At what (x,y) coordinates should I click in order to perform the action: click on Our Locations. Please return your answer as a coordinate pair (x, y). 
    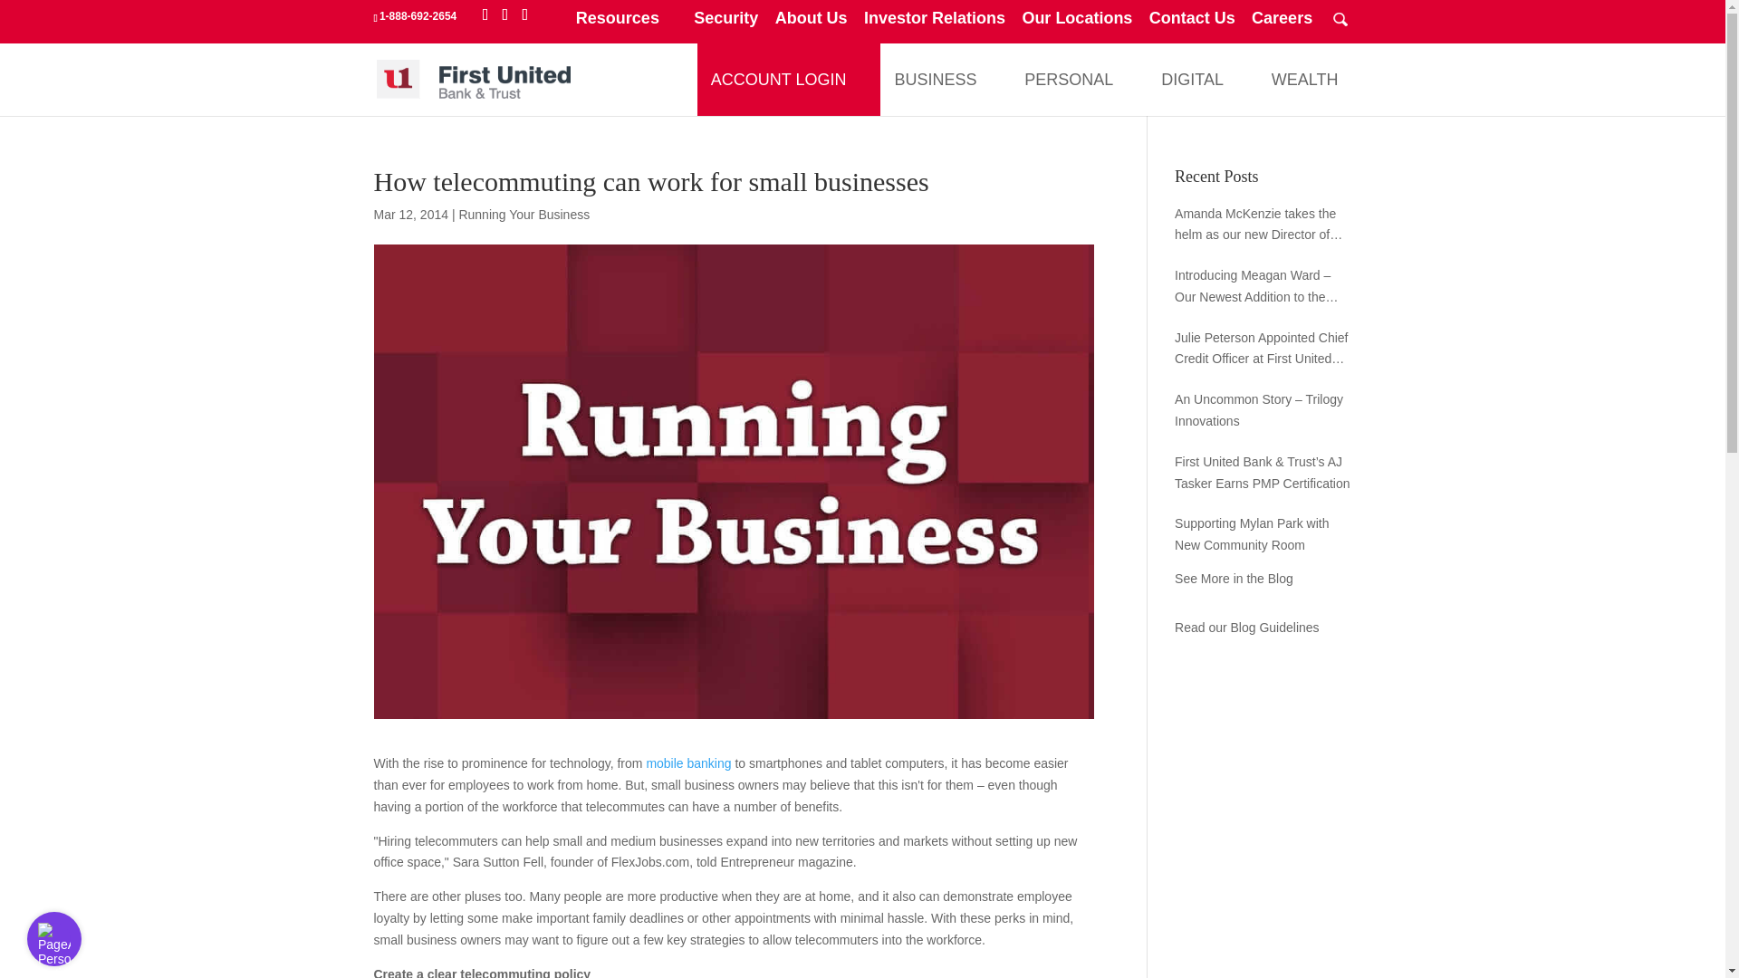
    Looking at the image, I should click on (1076, 24).